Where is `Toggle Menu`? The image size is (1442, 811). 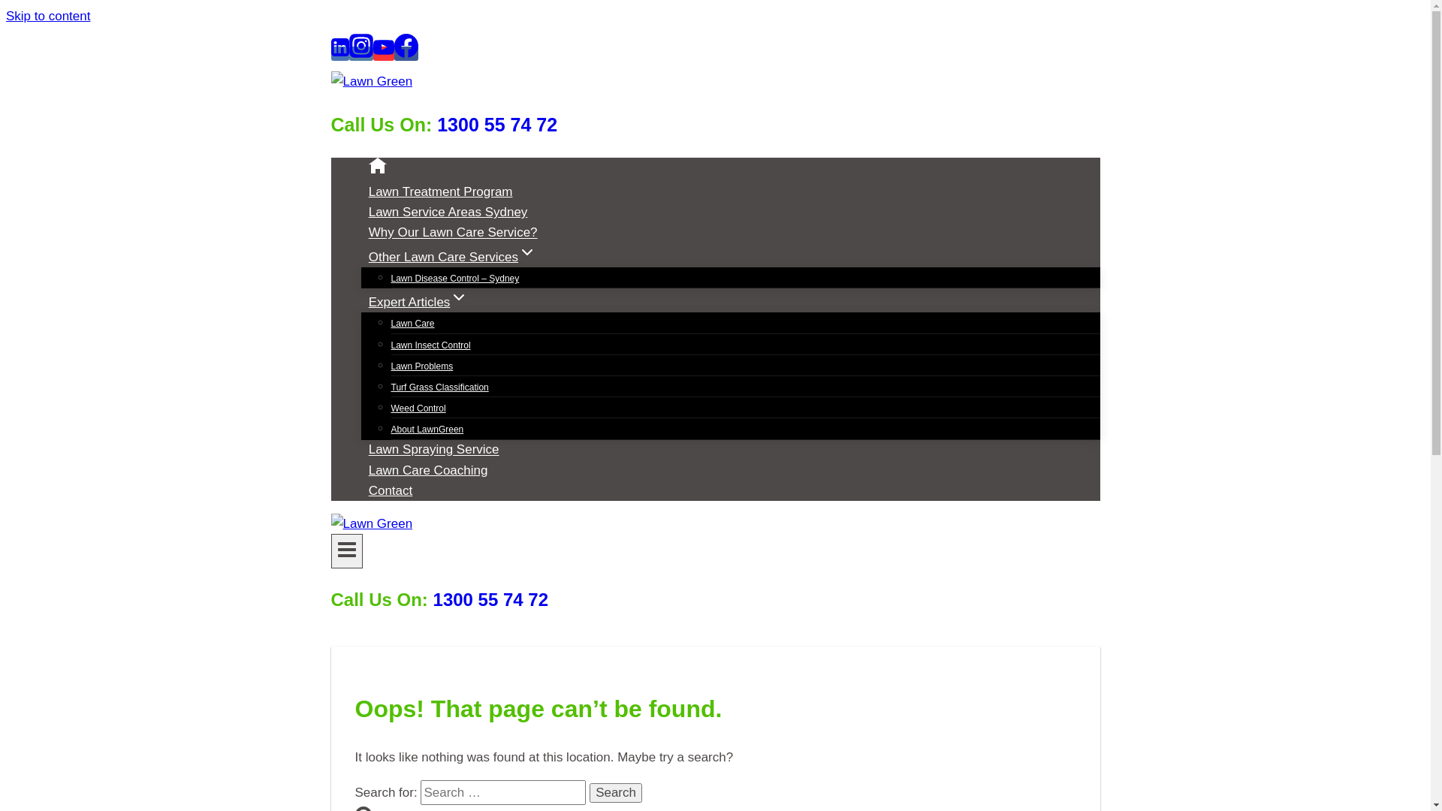 Toggle Menu is located at coordinates (347, 551).